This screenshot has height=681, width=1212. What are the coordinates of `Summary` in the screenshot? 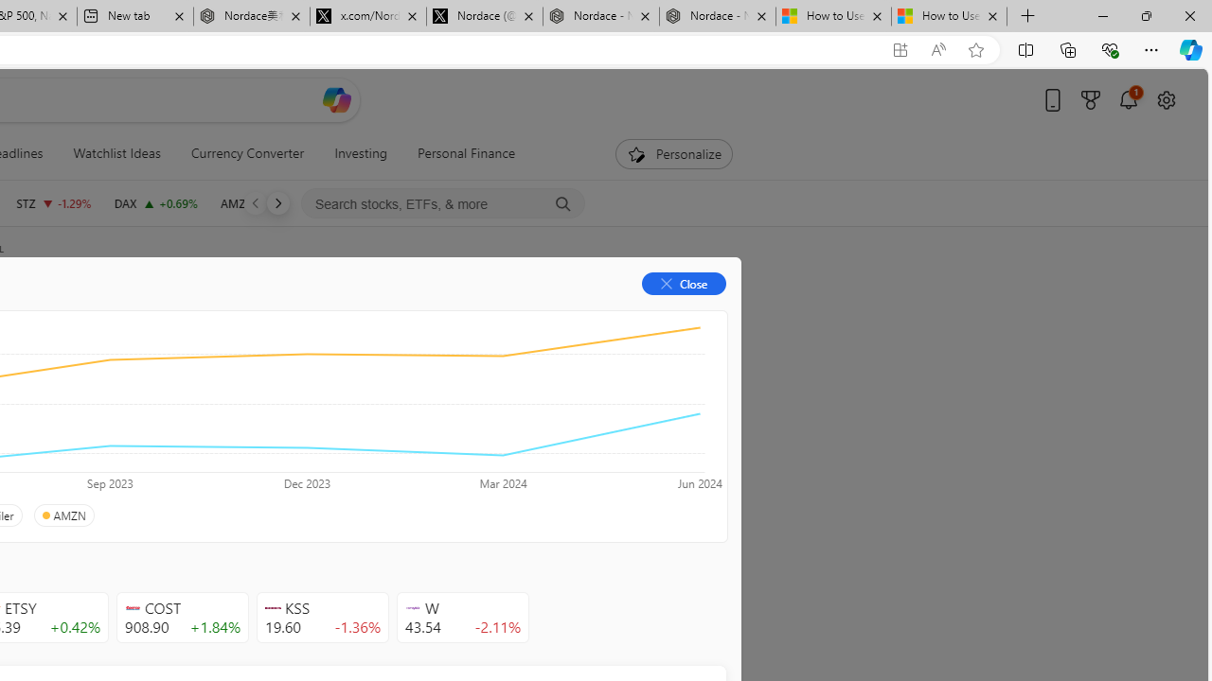 It's located at (102, 314).